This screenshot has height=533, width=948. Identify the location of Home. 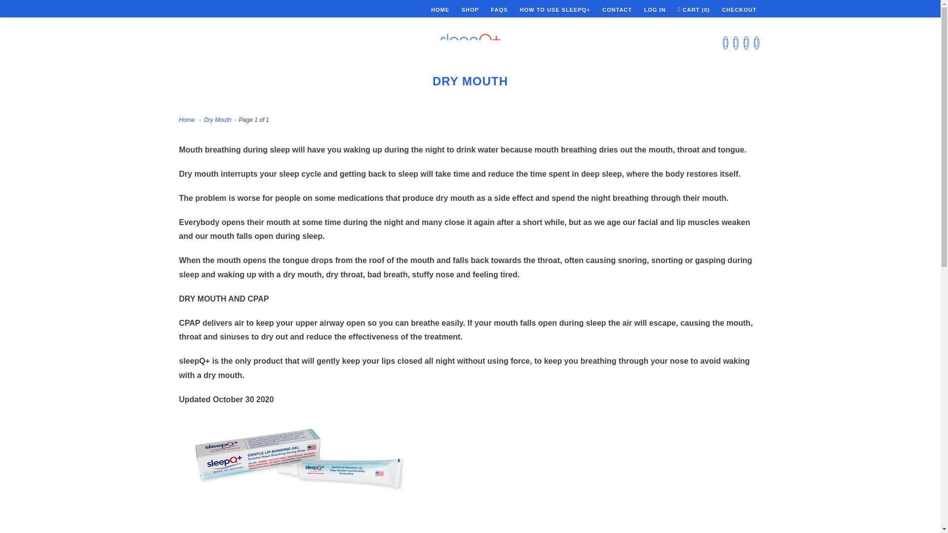
(188, 119).